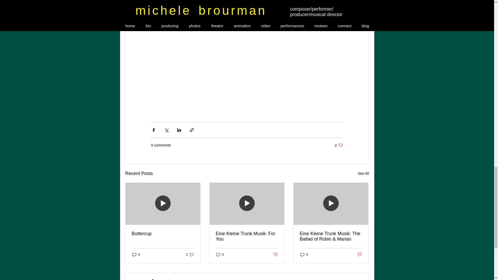 This screenshot has width=498, height=280. I want to click on Buttercup, so click(163, 234).